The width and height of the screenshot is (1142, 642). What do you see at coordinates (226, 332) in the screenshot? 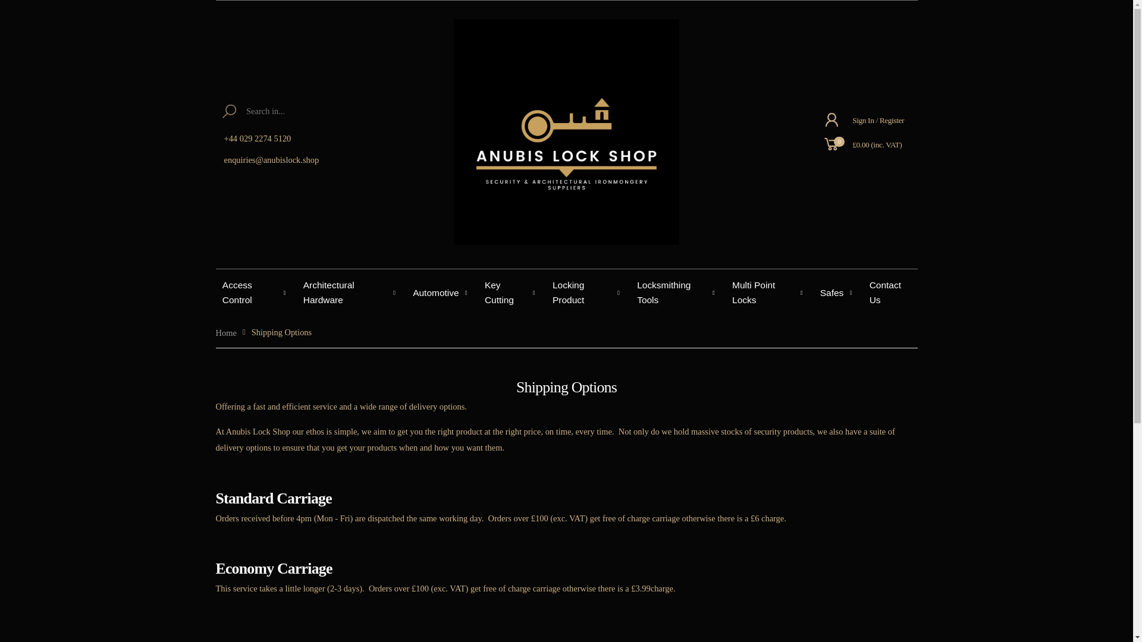
I see `Home` at bounding box center [226, 332].